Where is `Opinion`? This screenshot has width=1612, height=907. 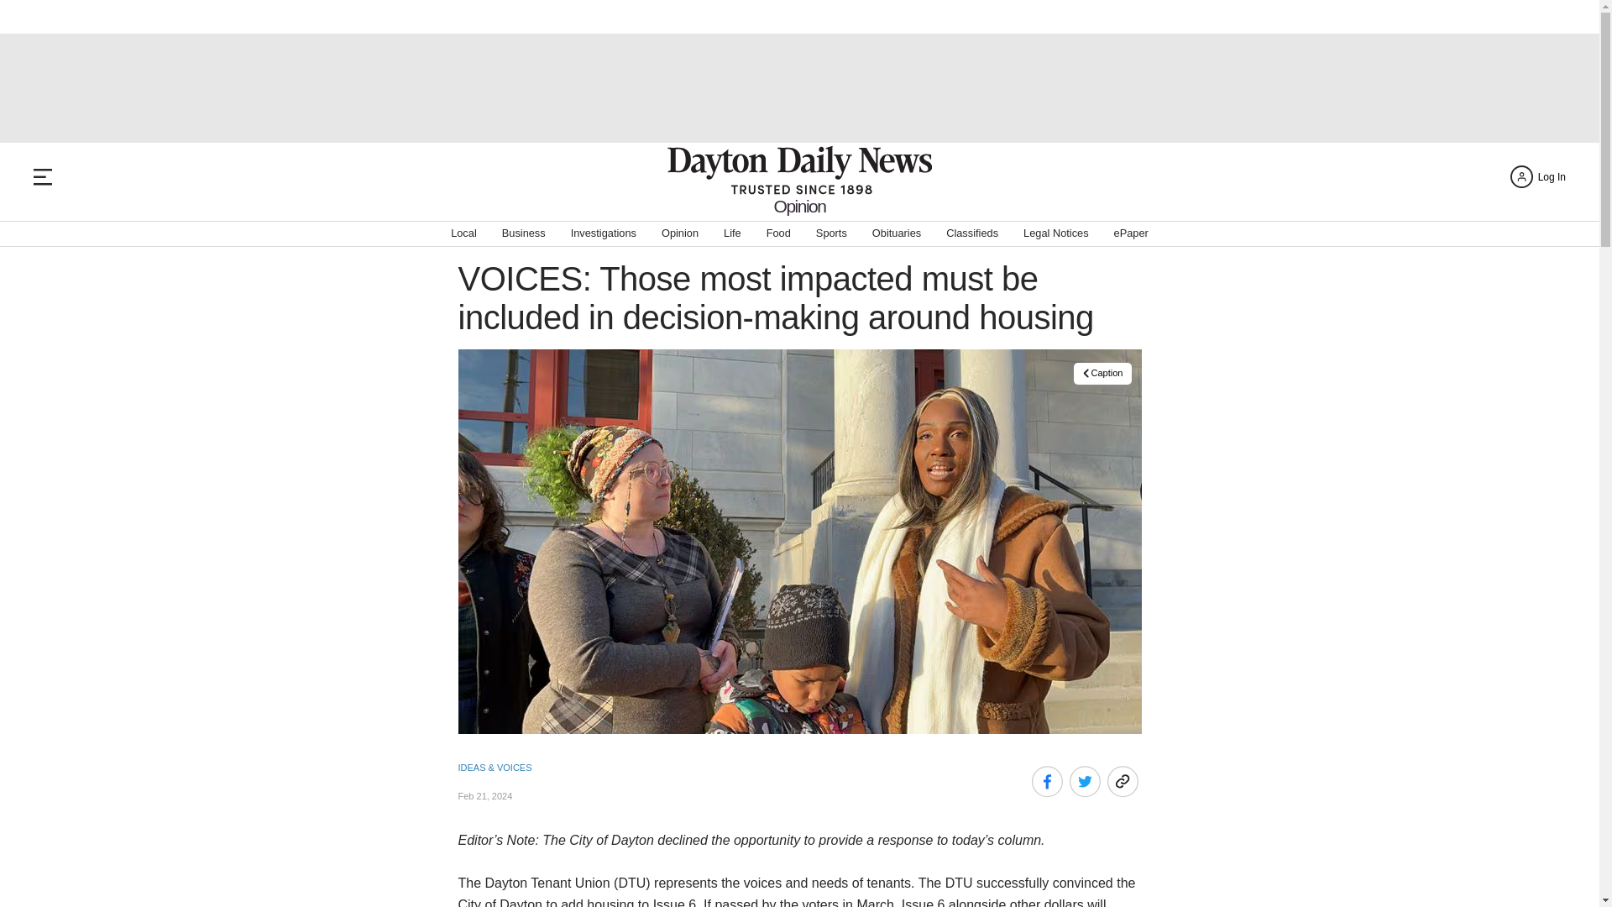 Opinion is located at coordinates (799, 206).